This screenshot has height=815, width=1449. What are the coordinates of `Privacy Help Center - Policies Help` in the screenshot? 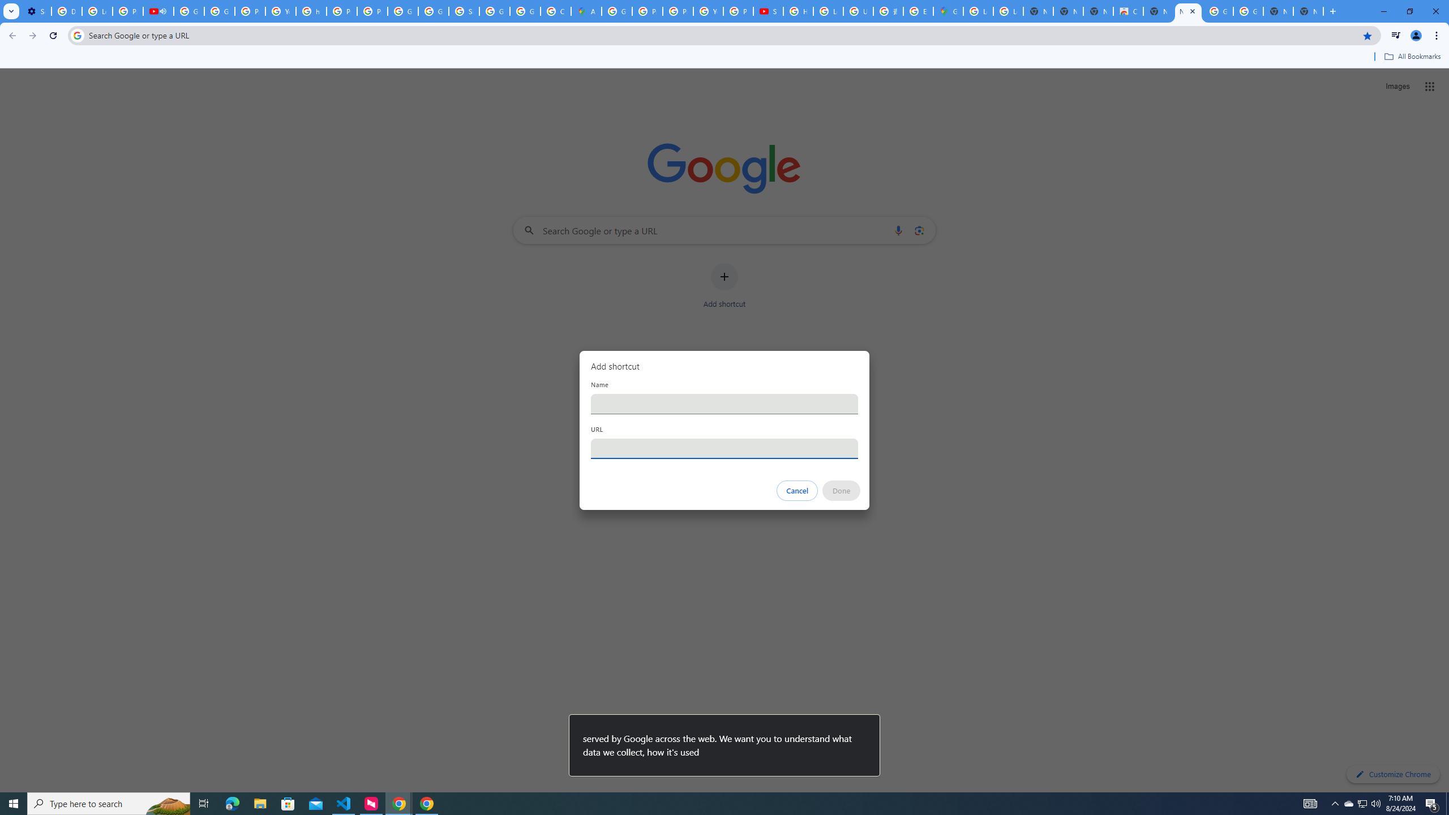 It's located at (648, 11).